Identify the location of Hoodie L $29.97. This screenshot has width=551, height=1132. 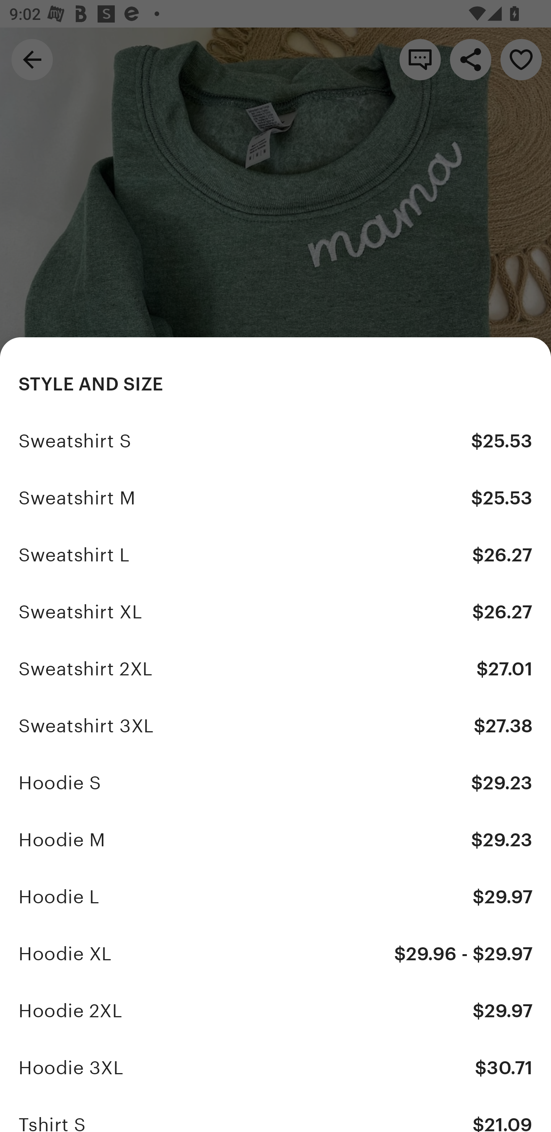
(275, 897).